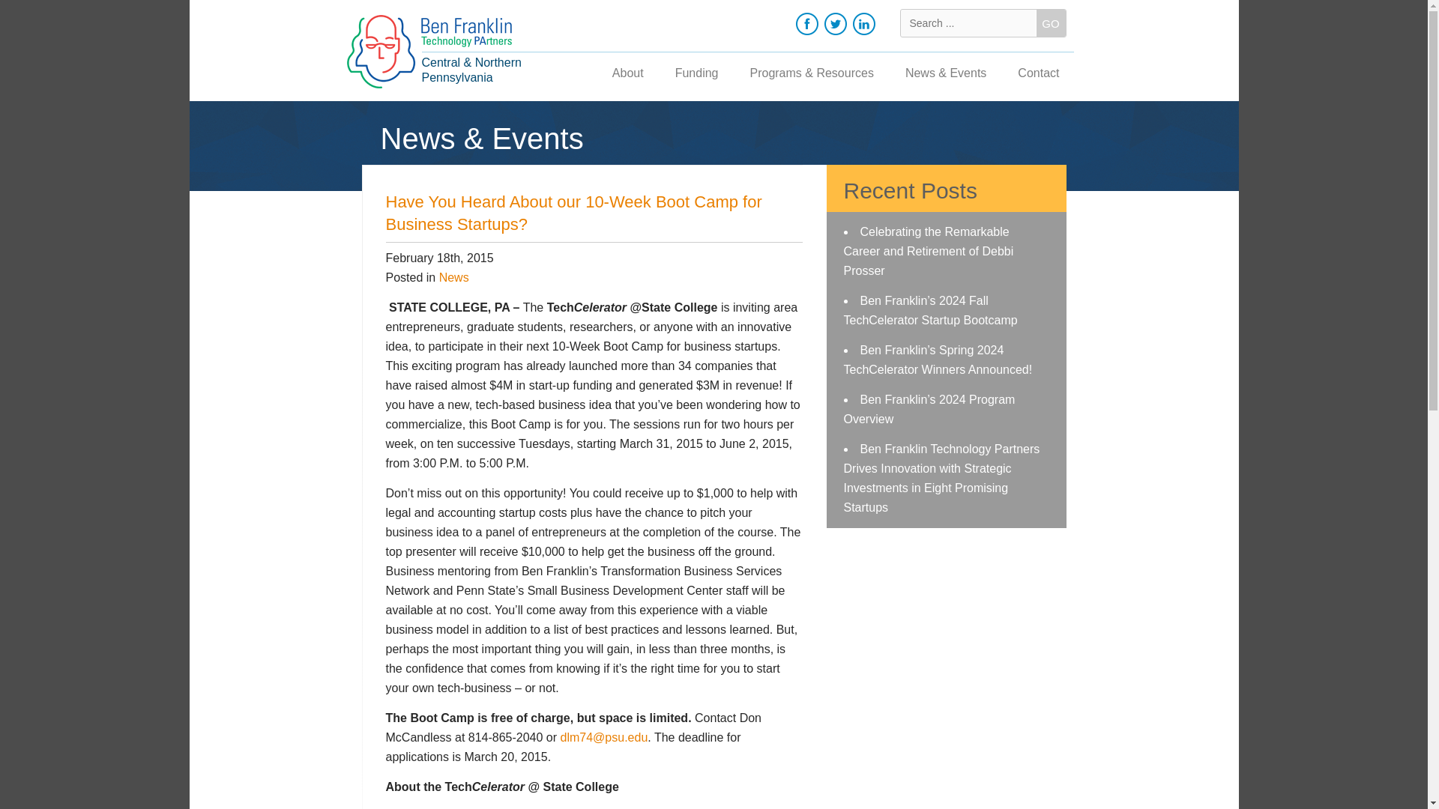 The height and width of the screenshot is (809, 1439). Describe the element at coordinates (1050, 22) in the screenshot. I see `GO` at that location.